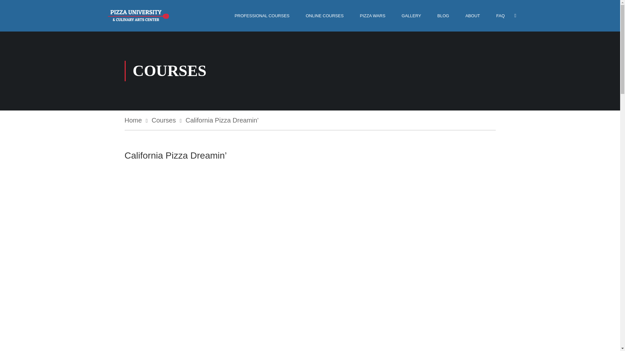 This screenshot has height=351, width=625. Describe the element at coordinates (372, 16) in the screenshot. I see `PIZZA WARS` at that location.